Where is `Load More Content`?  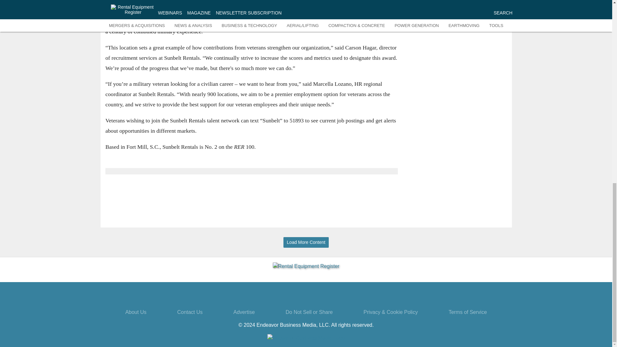 Load More Content is located at coordinates (306, 242).